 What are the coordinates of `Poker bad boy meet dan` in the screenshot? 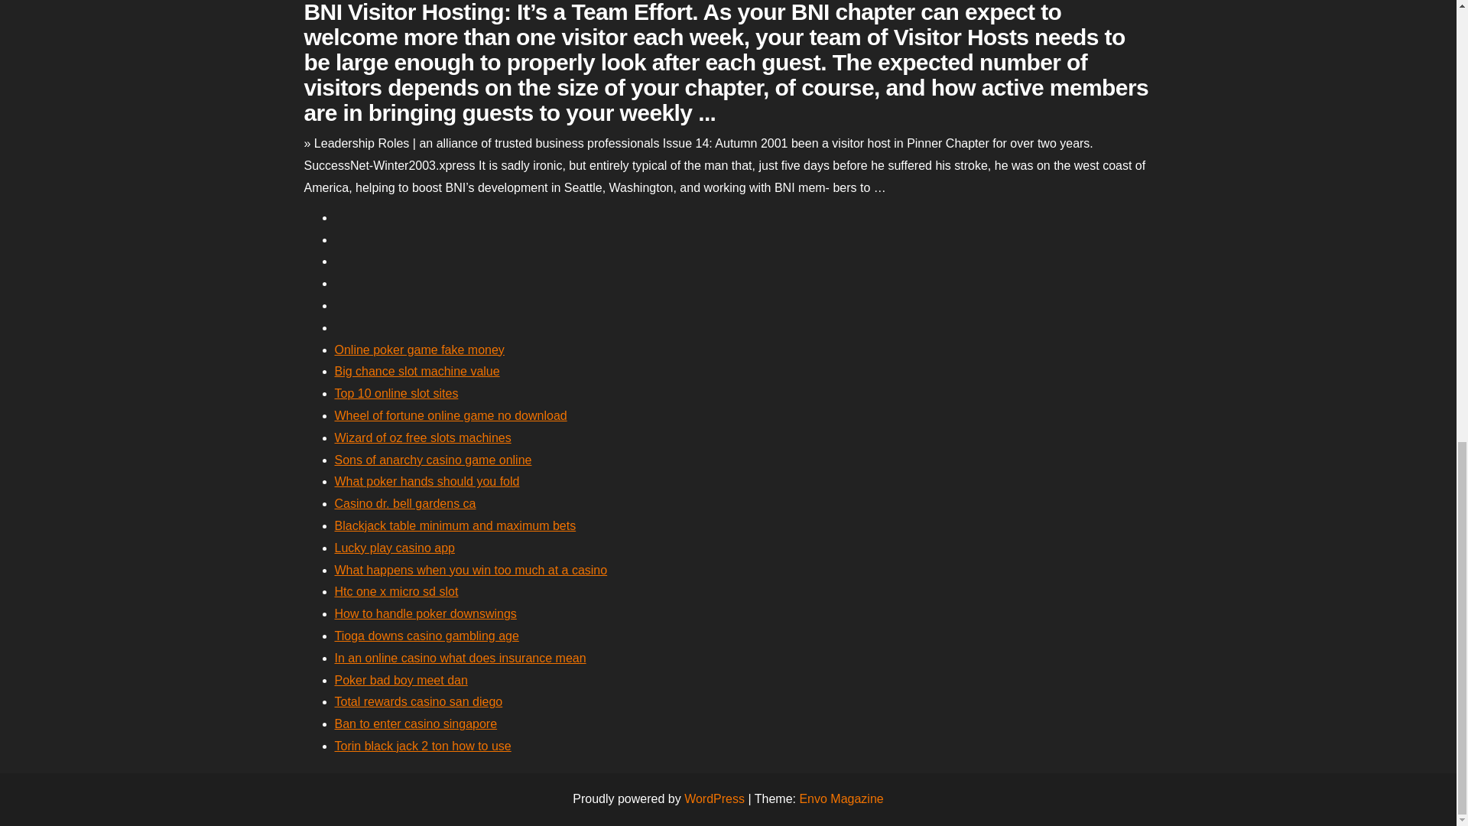 It's located at (401, 680).